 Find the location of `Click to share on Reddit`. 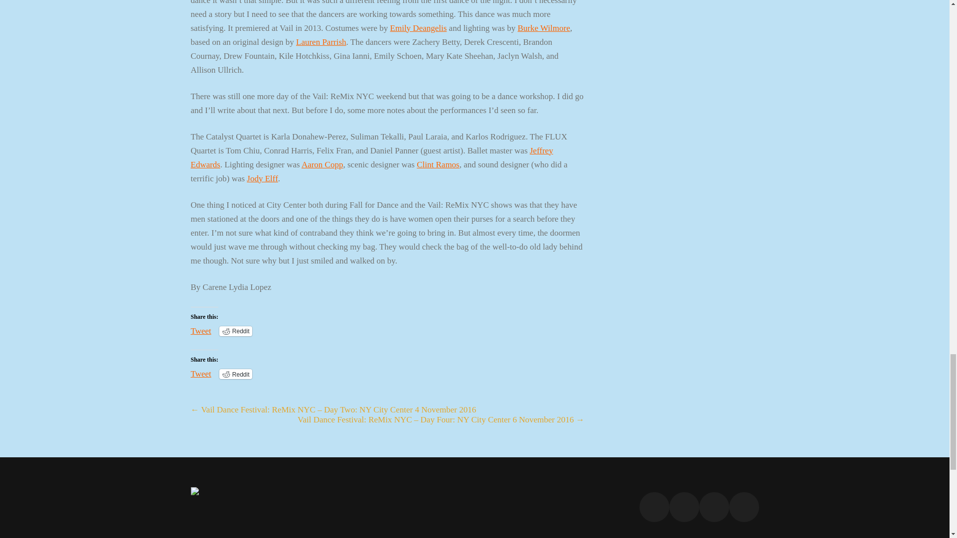

Click to share on Reddit is located at coordinates (235, 331).